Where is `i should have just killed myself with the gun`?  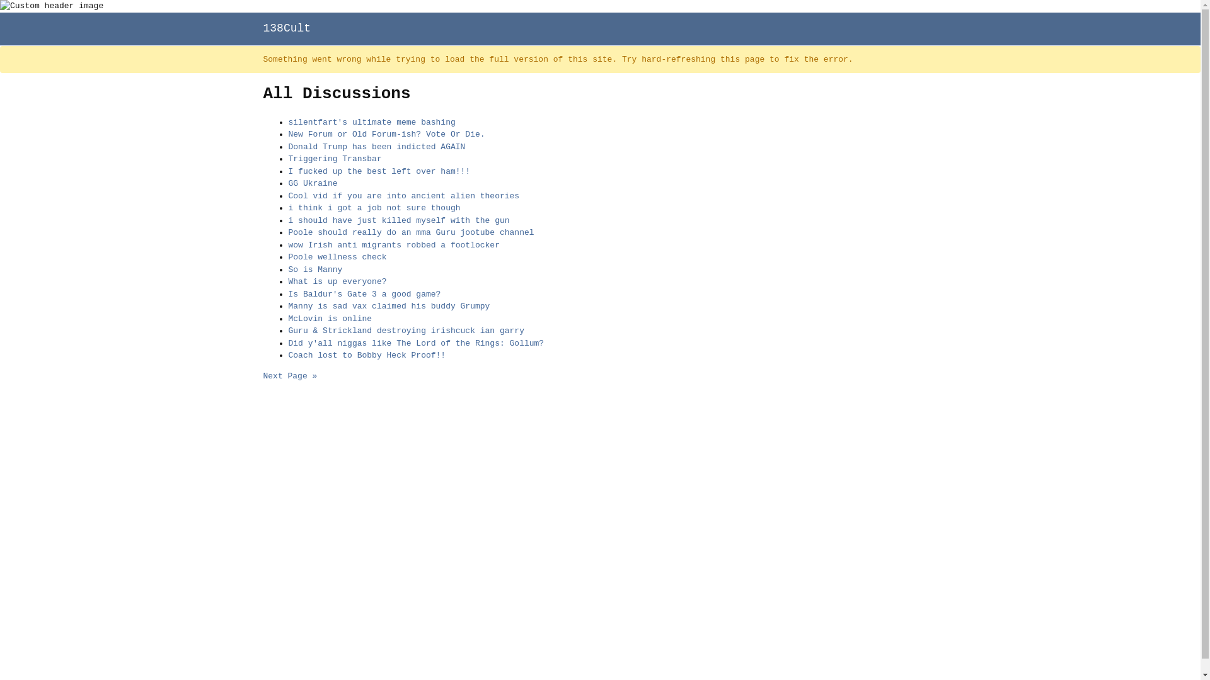 i should have just killed myself with the gun is located at coordinates (400, 220).